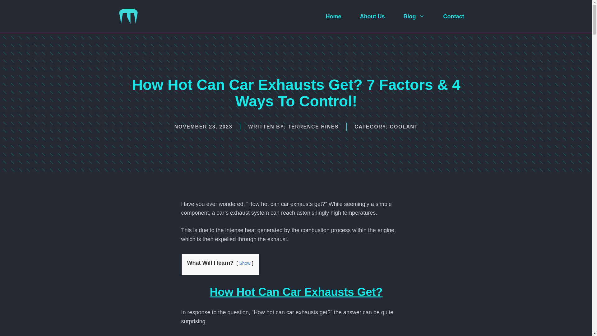 This screenshot has width=597, height=336. What do you see at coordinates (313, 126) in the screenshot?
I see `TERRENCE HINES` at bounding box center [313, 126].